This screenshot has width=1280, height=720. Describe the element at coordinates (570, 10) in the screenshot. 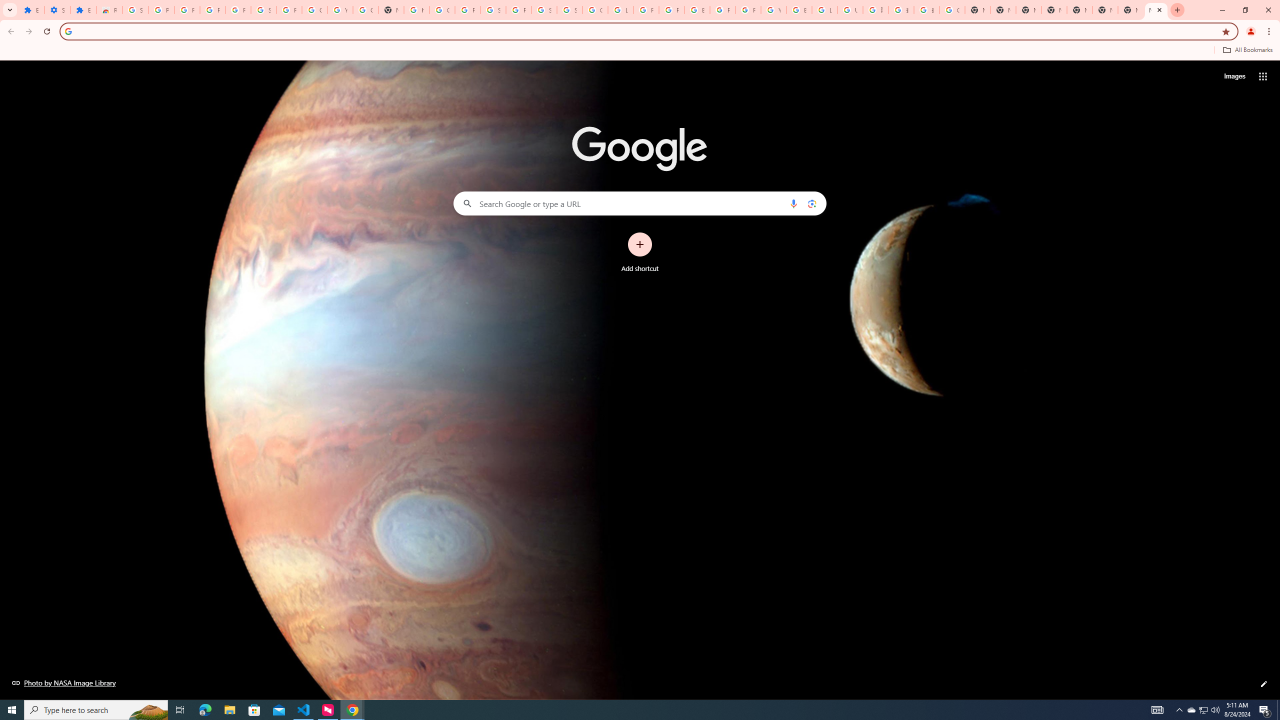

I see `Sign in - Google Accounts` at that location.